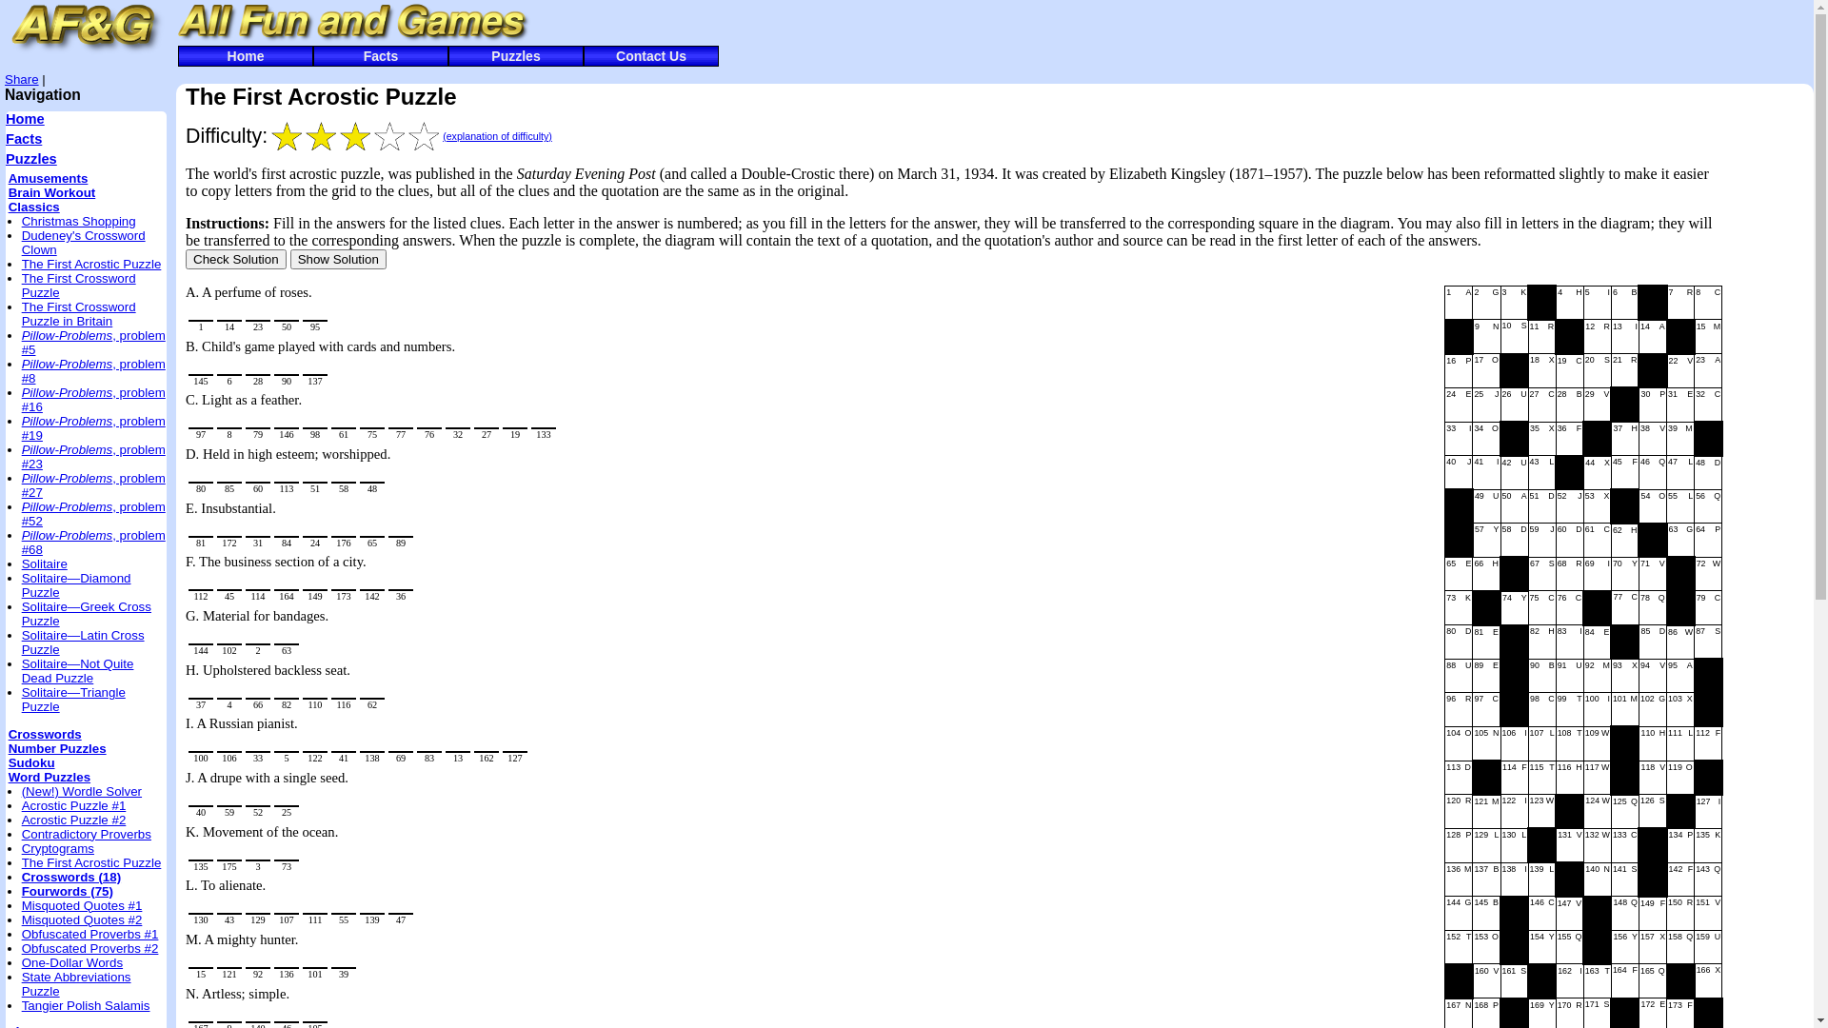  I want to click on 52
J, so click(1569, 506).